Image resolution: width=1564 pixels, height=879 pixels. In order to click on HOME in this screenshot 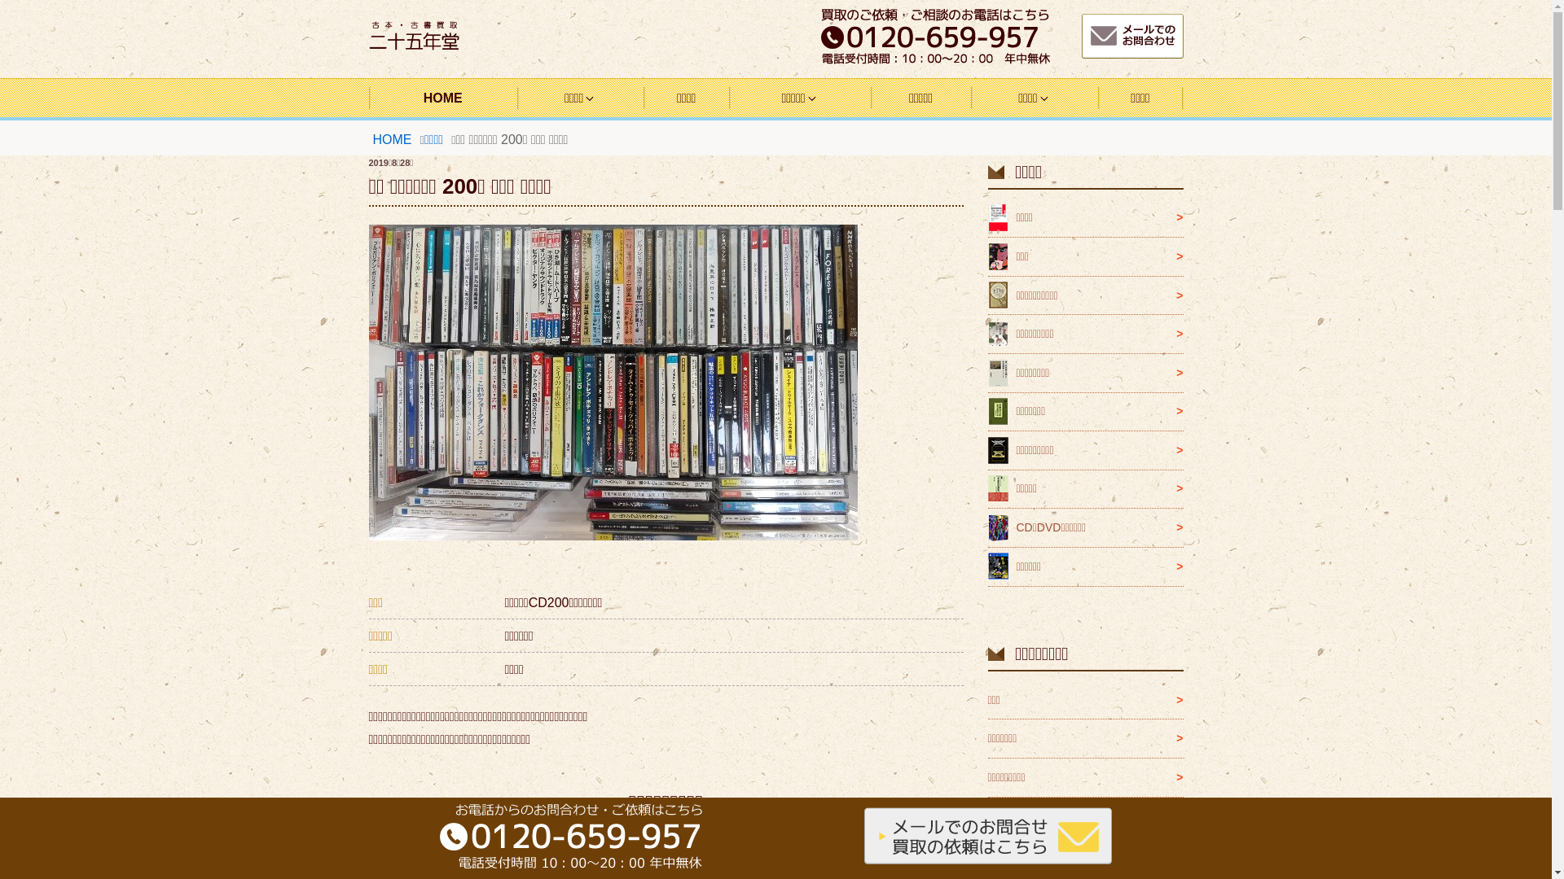, I will do `click(442, 98)`.